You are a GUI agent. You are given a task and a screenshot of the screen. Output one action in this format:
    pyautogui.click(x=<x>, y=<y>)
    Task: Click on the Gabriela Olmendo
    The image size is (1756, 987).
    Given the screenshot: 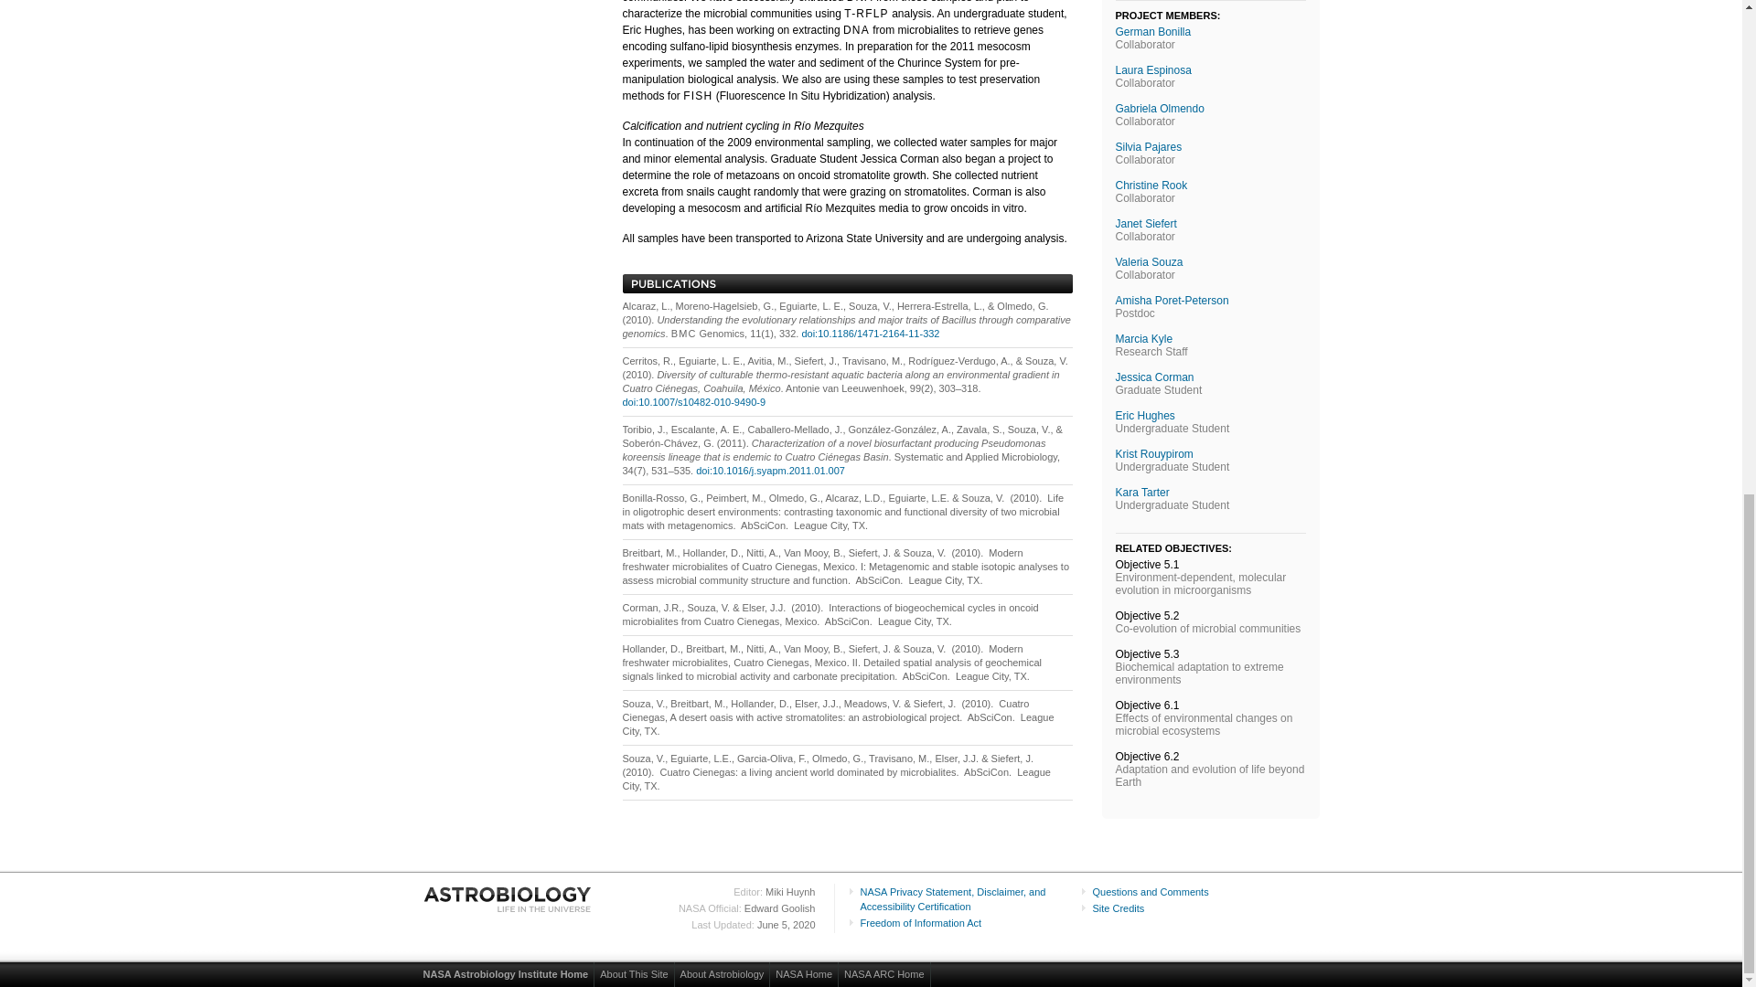 What is the action you would take?
    pyautogui.click(x=1160, y=109)
    